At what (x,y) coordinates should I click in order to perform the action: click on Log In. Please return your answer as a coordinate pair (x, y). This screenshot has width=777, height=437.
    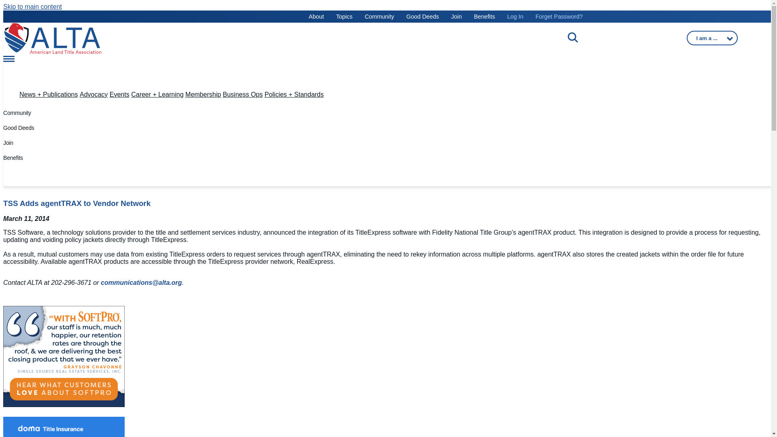
    Looking at the image, I should click on (515, 16).